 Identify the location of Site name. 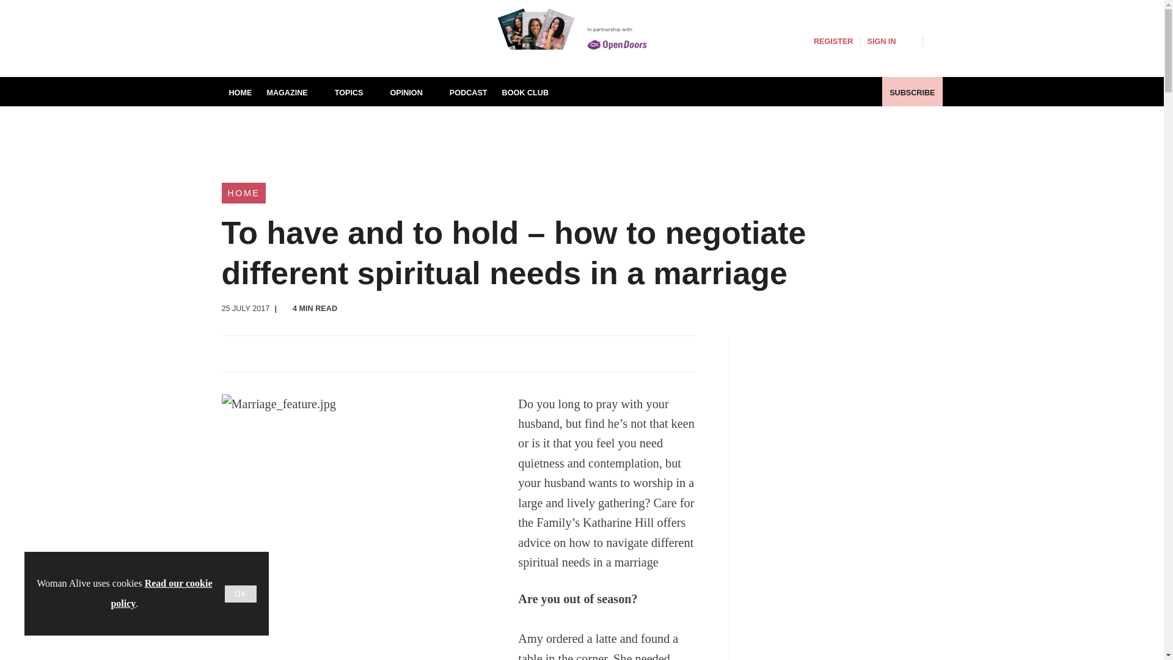
(337, 54).